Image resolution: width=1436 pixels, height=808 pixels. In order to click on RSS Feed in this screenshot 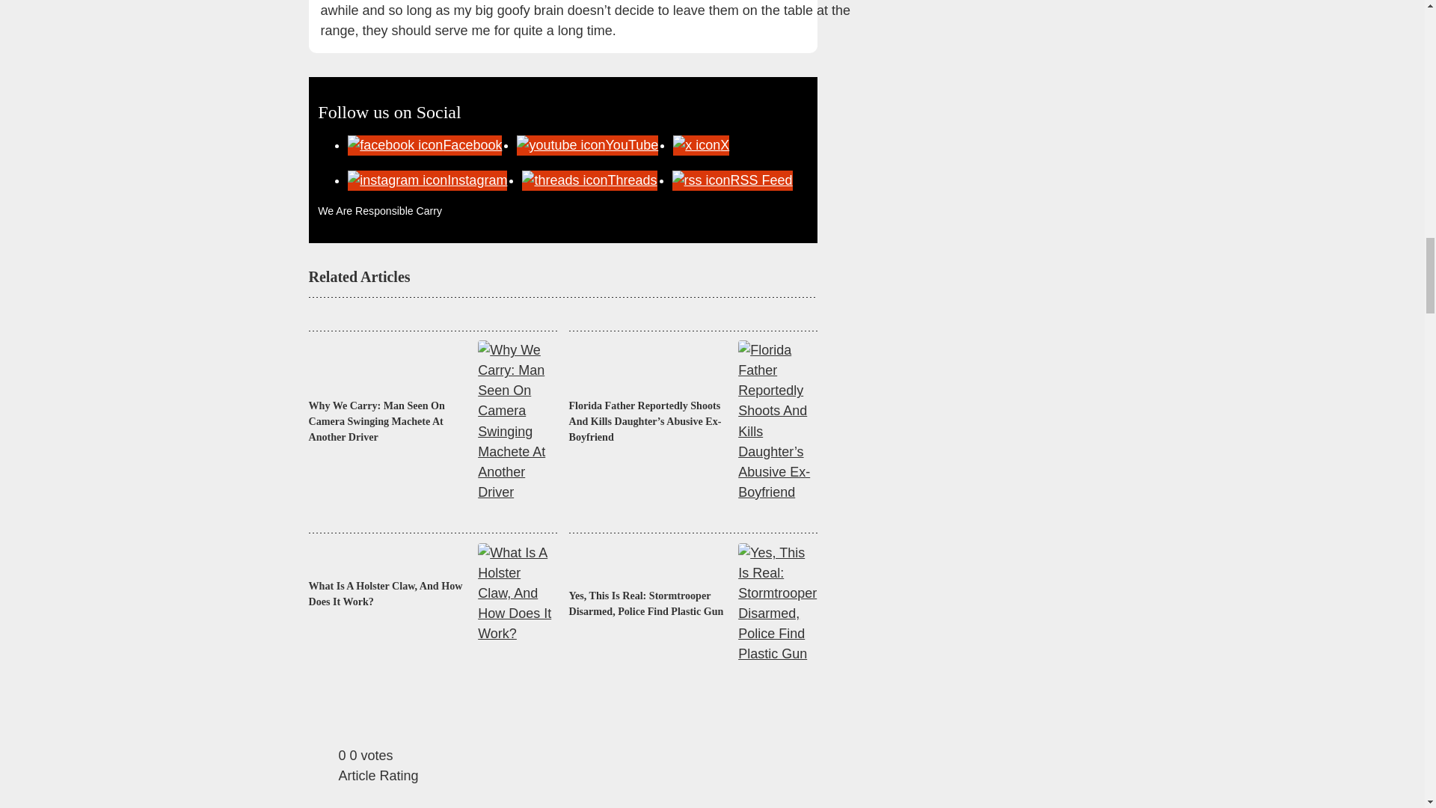, I will do `click(731, 180)`.